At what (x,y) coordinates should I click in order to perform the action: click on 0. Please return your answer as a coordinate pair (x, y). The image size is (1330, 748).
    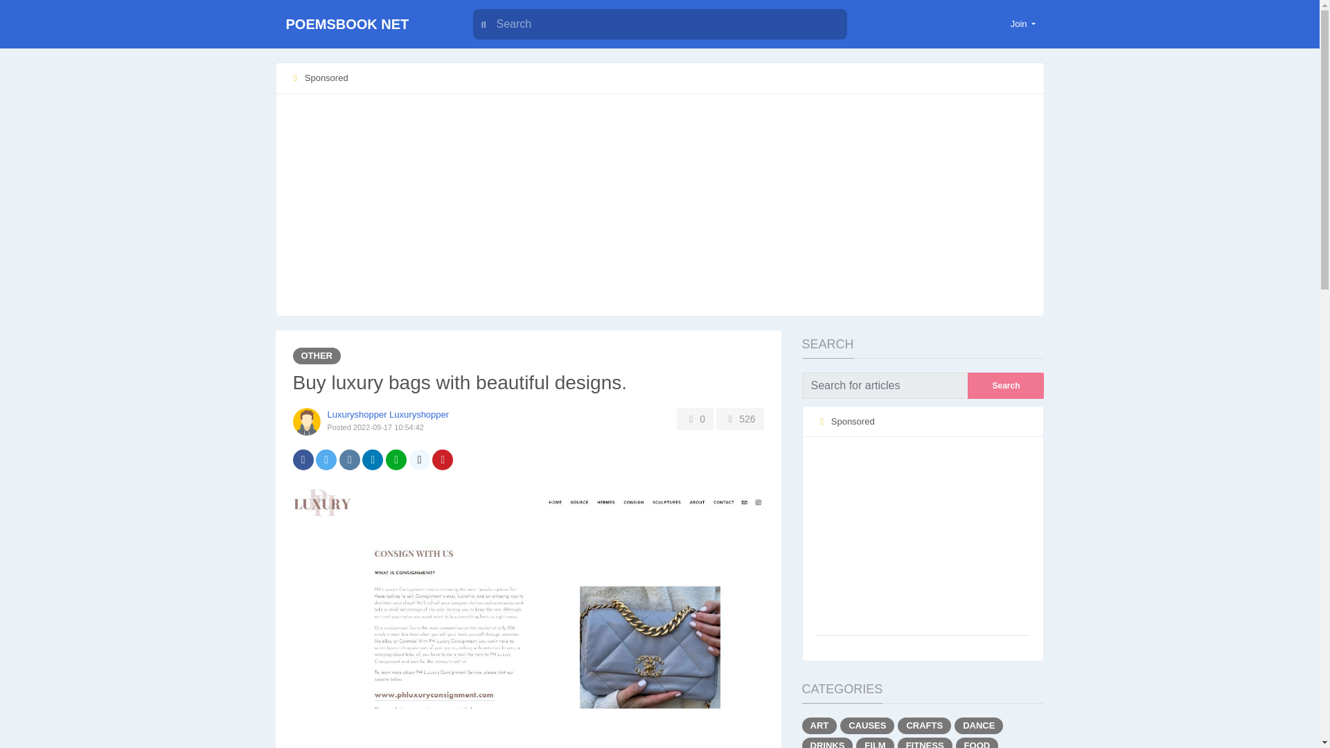
    Looking at the image, I should click on (695, 418).